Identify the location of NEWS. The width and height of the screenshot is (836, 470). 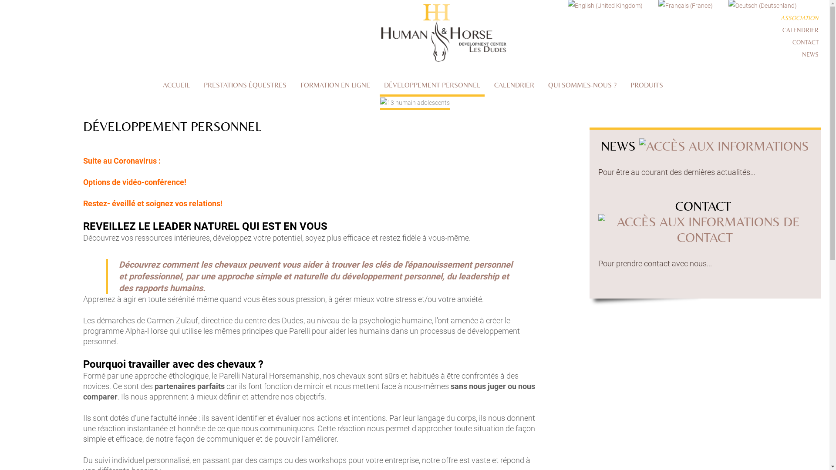
(810, 54).